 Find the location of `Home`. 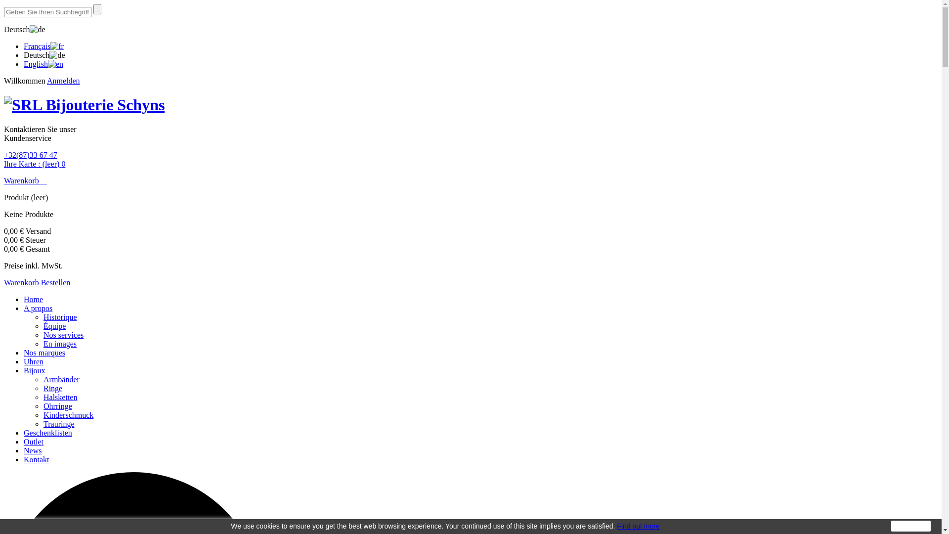

Home is located at coordinates (34, 300).